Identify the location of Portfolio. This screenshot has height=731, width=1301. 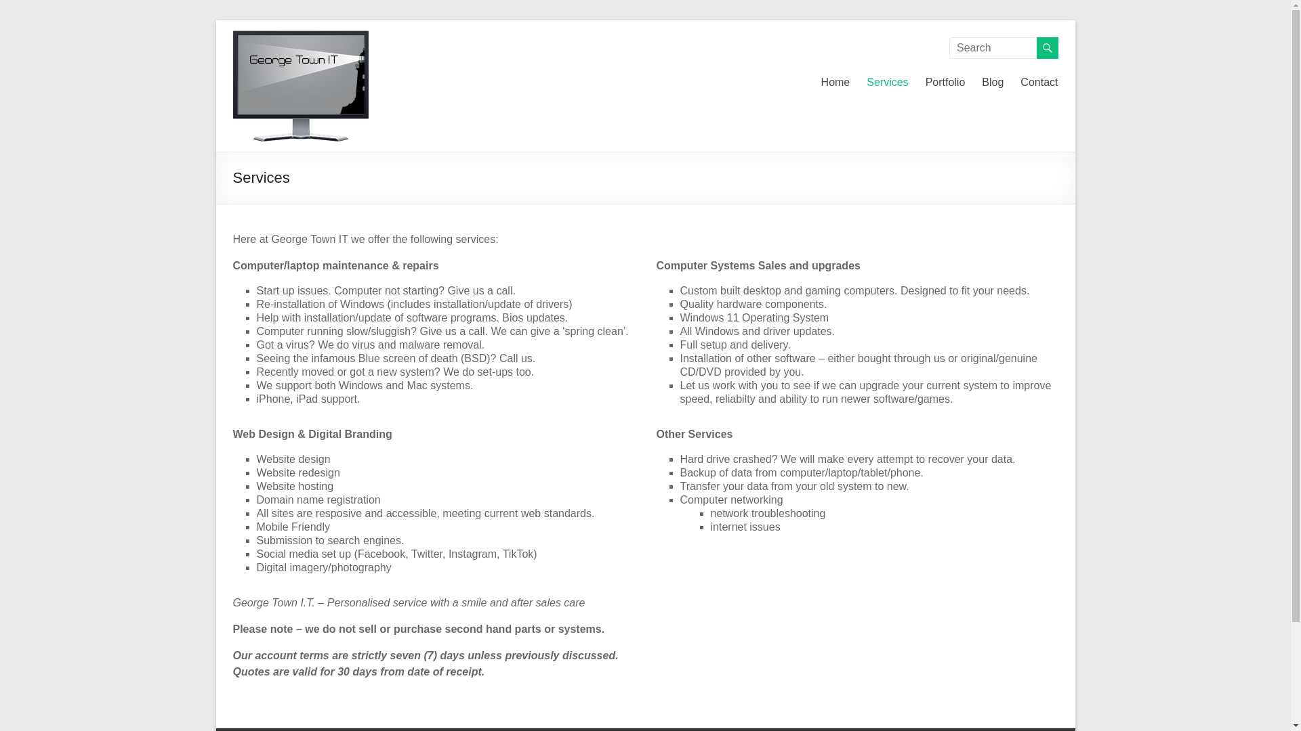
(946, 83).